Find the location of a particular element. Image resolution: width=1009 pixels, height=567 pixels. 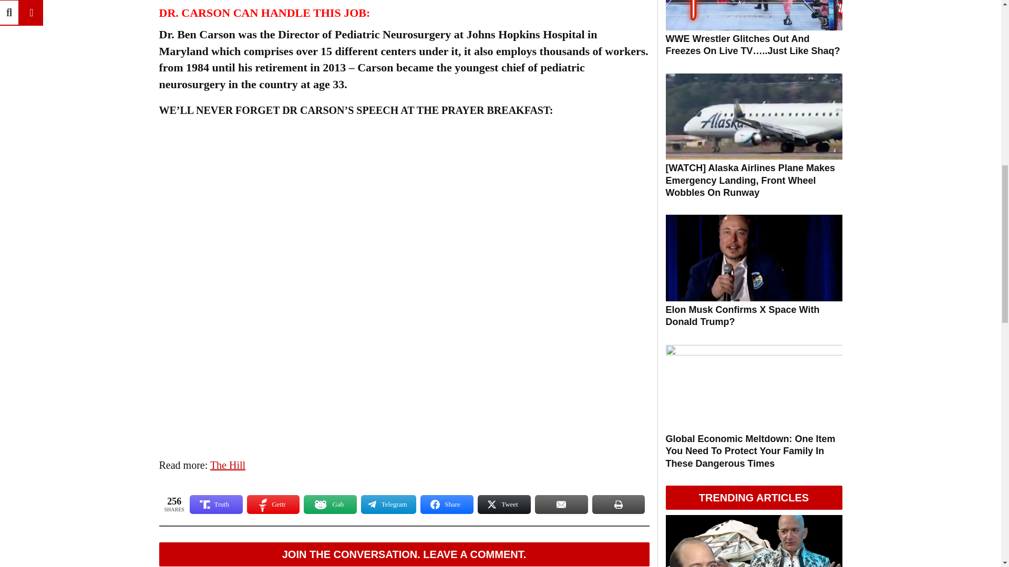

The Hill is located at coordinates (227, 465).